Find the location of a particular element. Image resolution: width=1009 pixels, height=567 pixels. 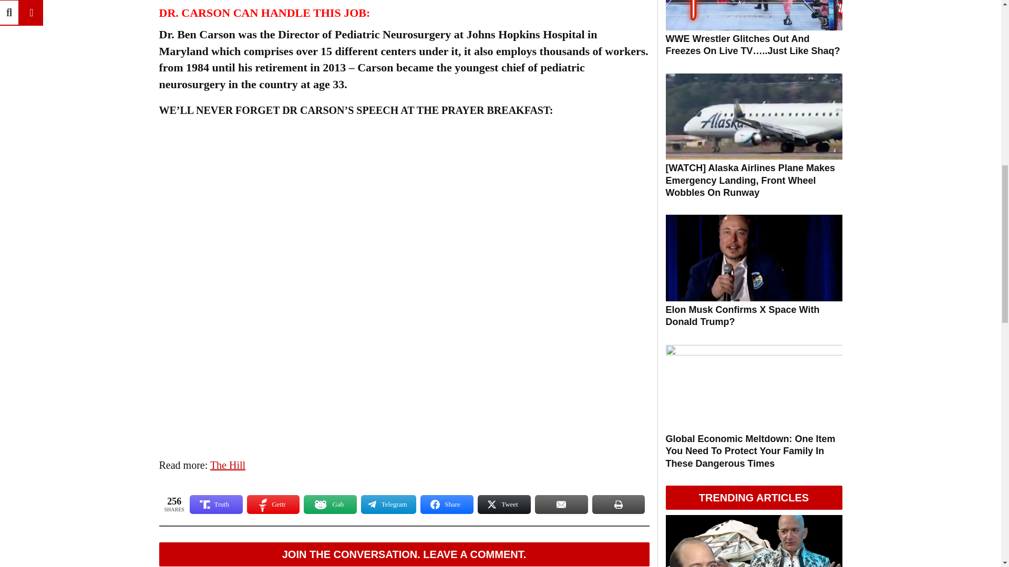

The Hill is located at coordinates (227, 465).